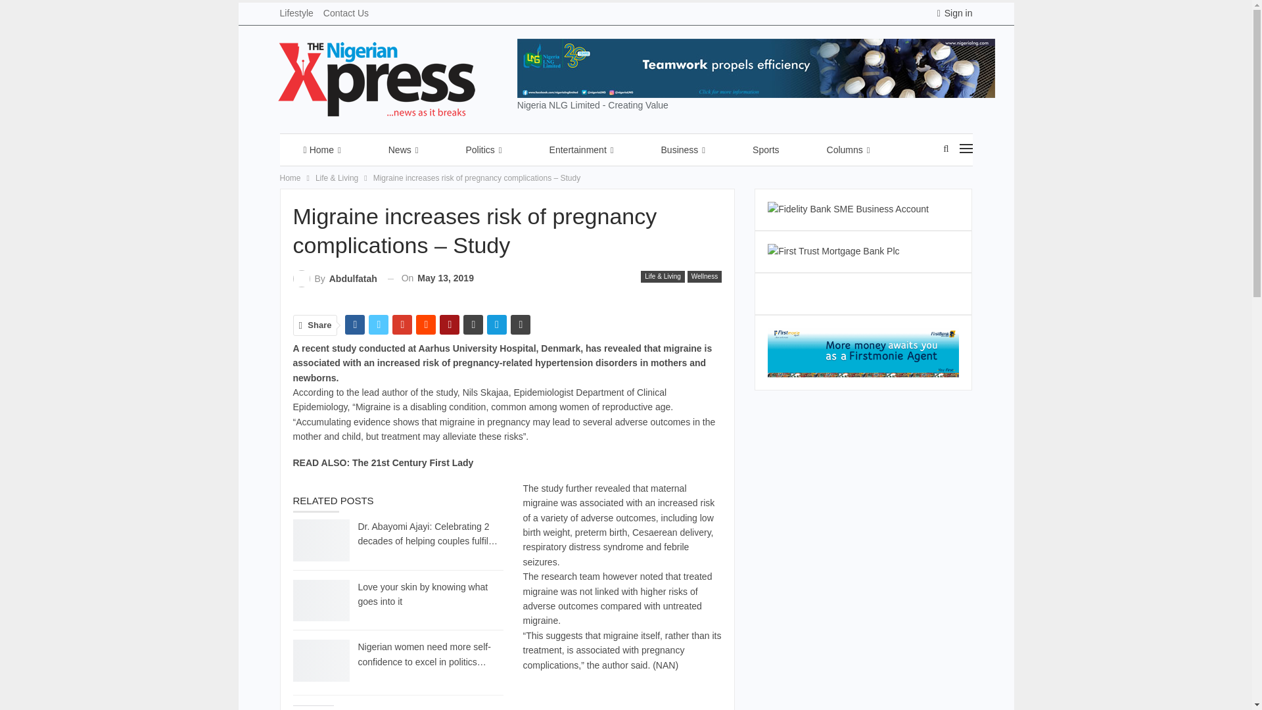 This screenshot has height=710, width=1262. Describe the element at coordinates (766, 150) in the screenshot. I see `Sports` at that location.